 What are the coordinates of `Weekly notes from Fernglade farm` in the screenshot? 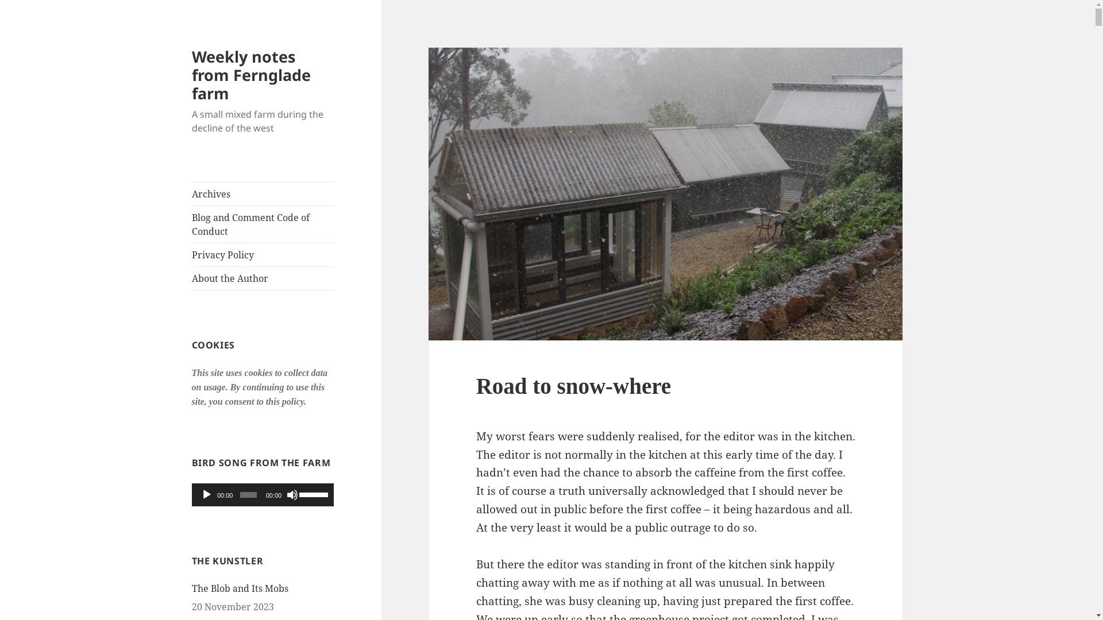 It's located at (252, 75).